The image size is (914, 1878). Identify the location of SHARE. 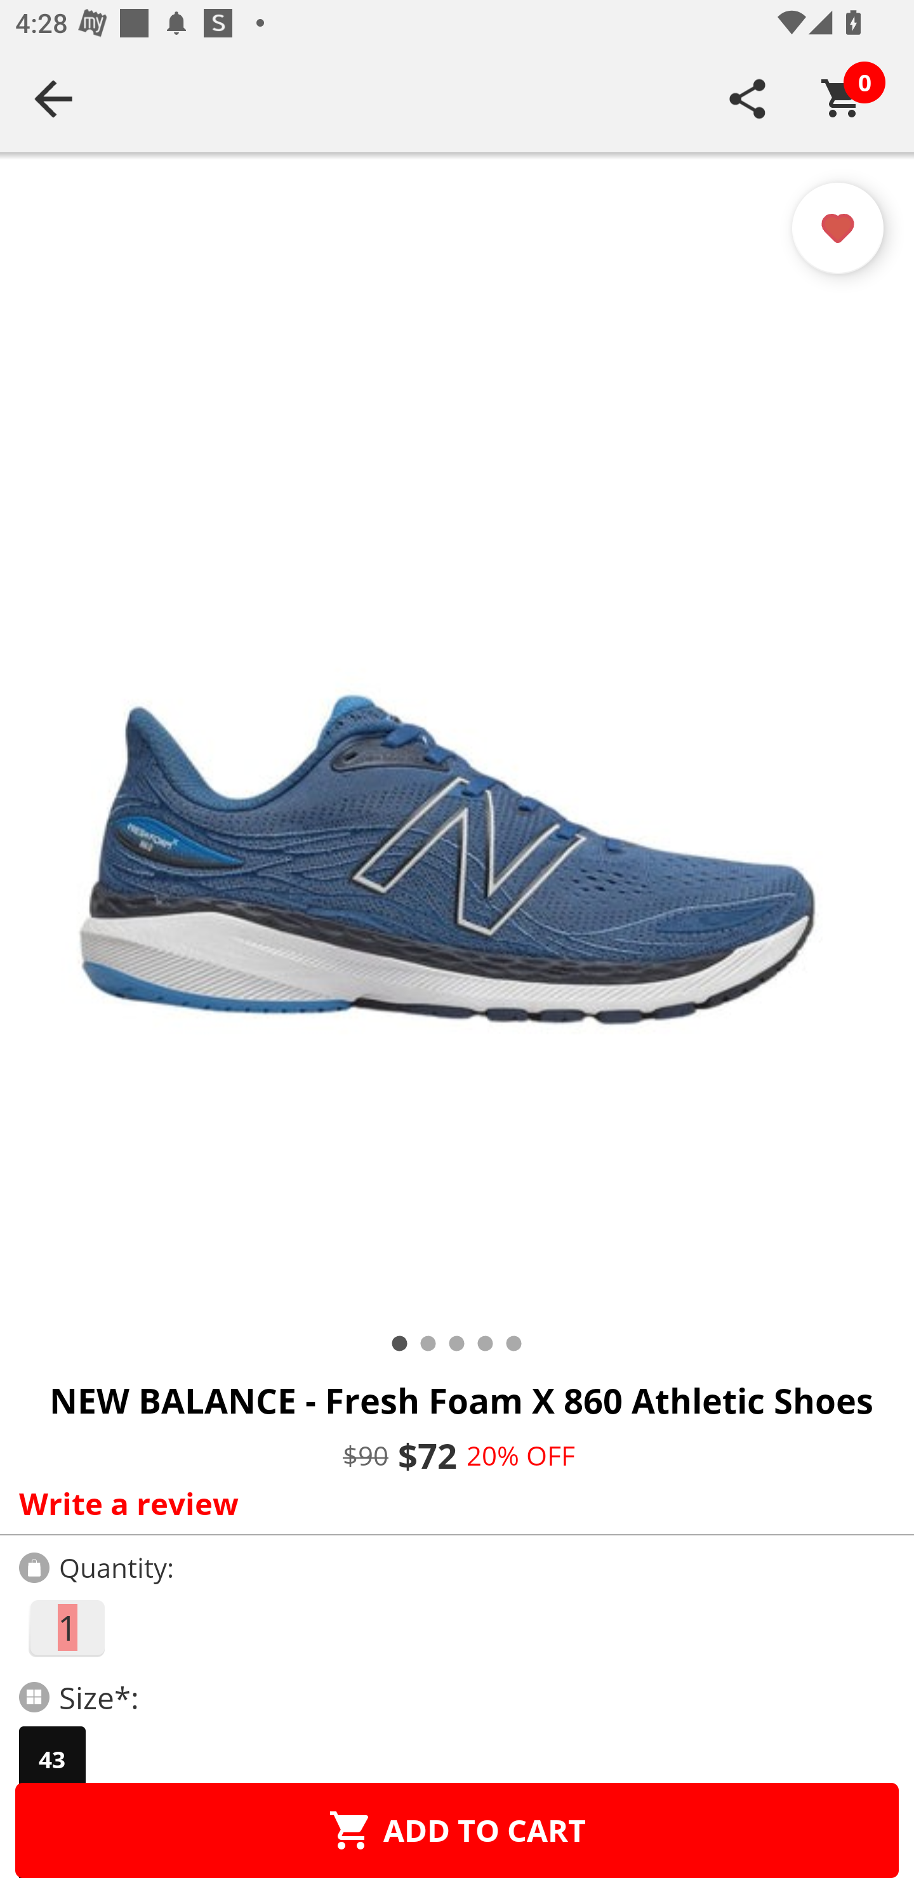
(748, 98).